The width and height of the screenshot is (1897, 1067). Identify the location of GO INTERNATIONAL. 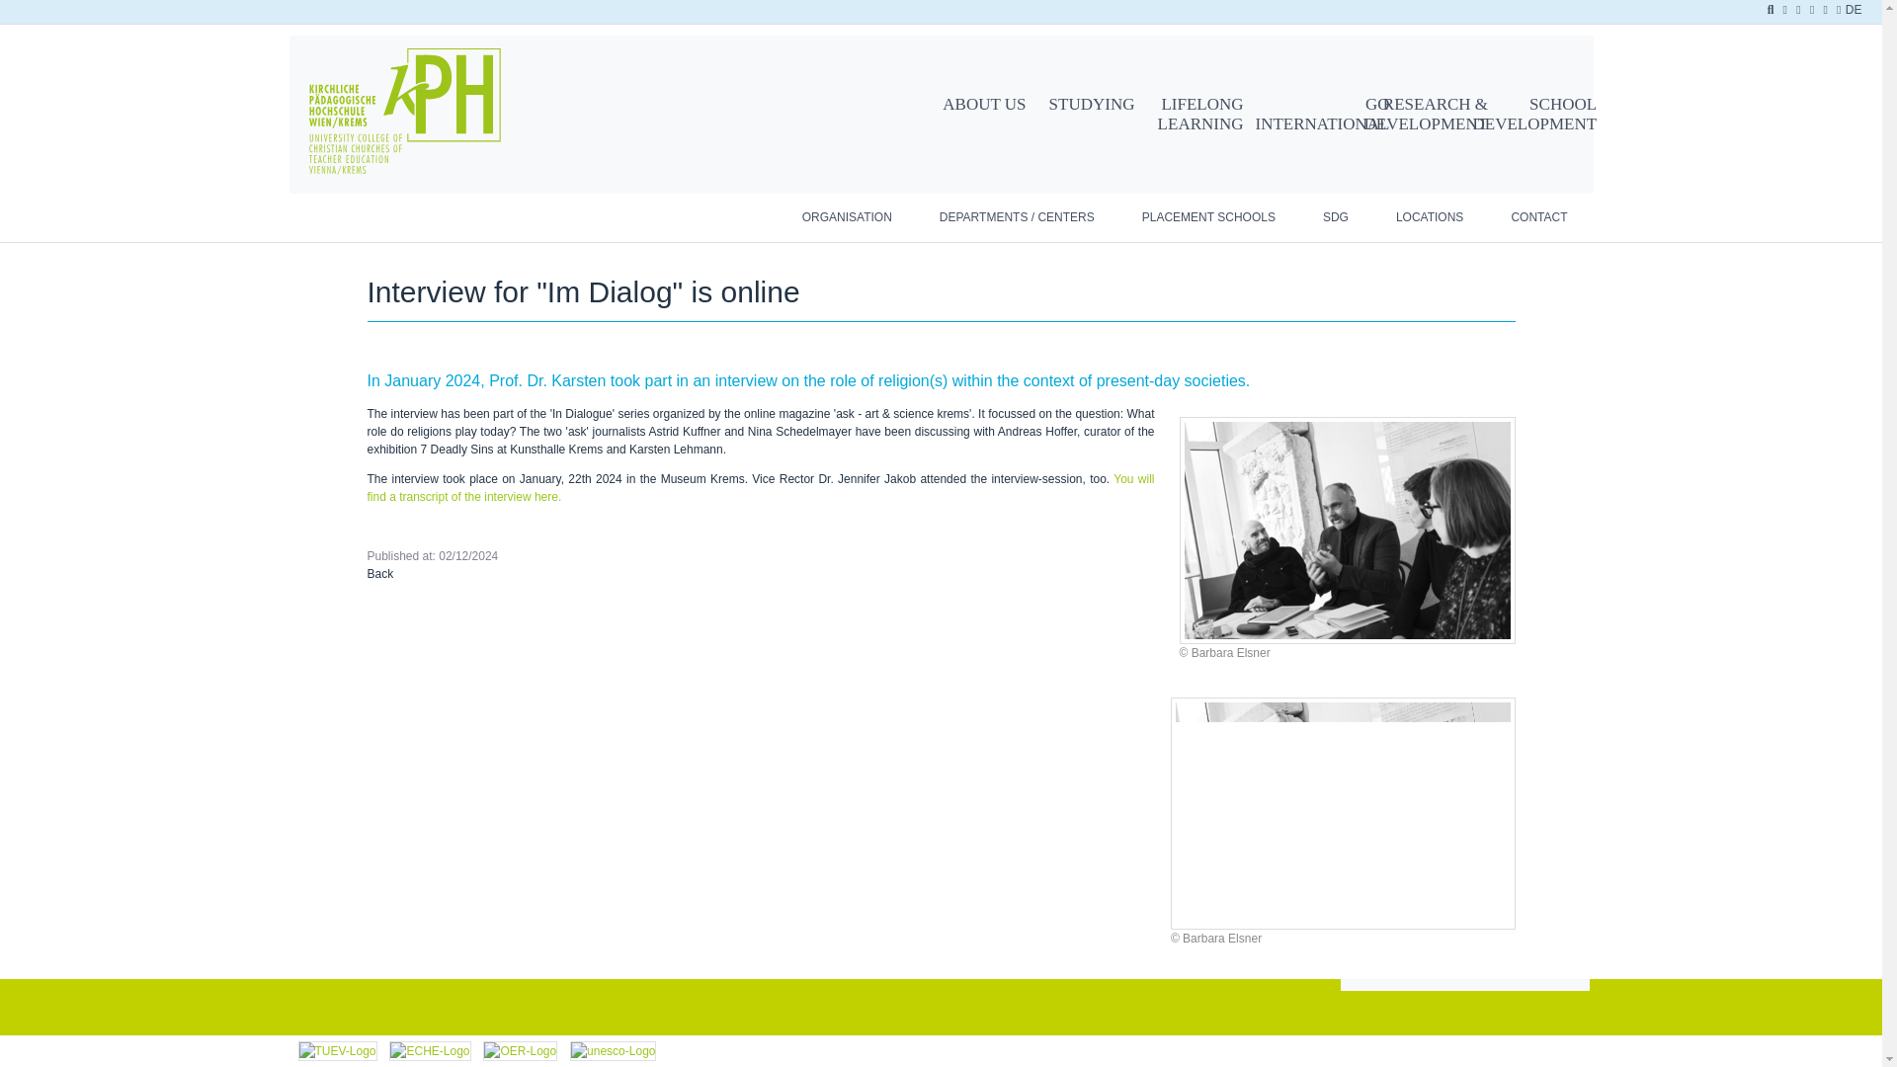
(1302, 114).